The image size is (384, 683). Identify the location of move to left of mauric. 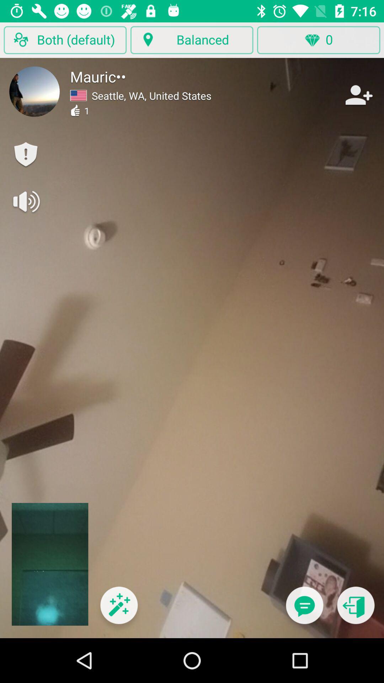
(34, 91).